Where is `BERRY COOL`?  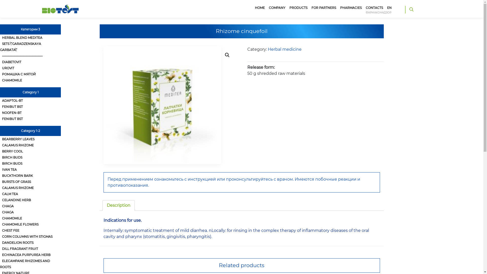 BERRY COOL is located at coordinates (12, 151).